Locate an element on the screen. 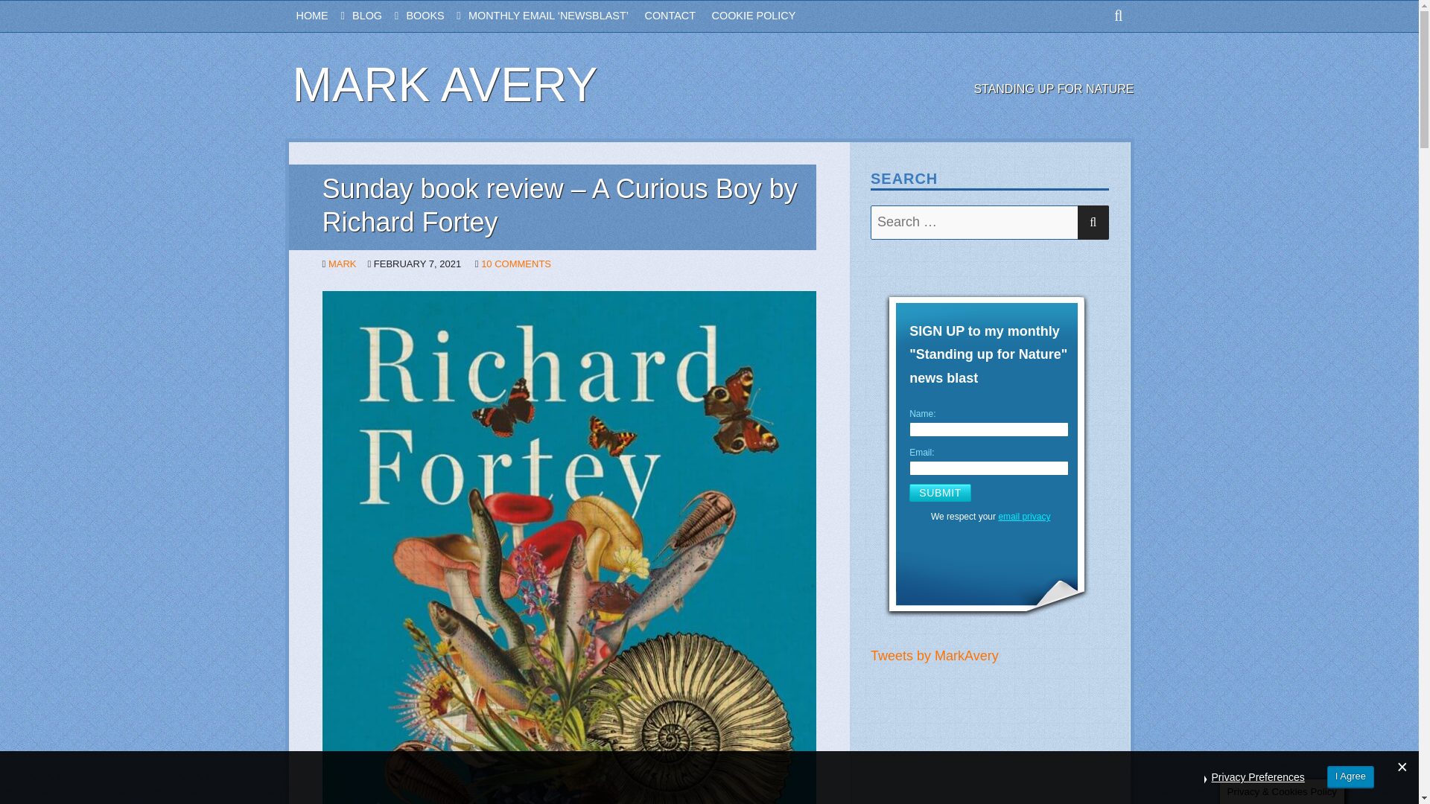  BLOG is located at coordinates (378, 16).